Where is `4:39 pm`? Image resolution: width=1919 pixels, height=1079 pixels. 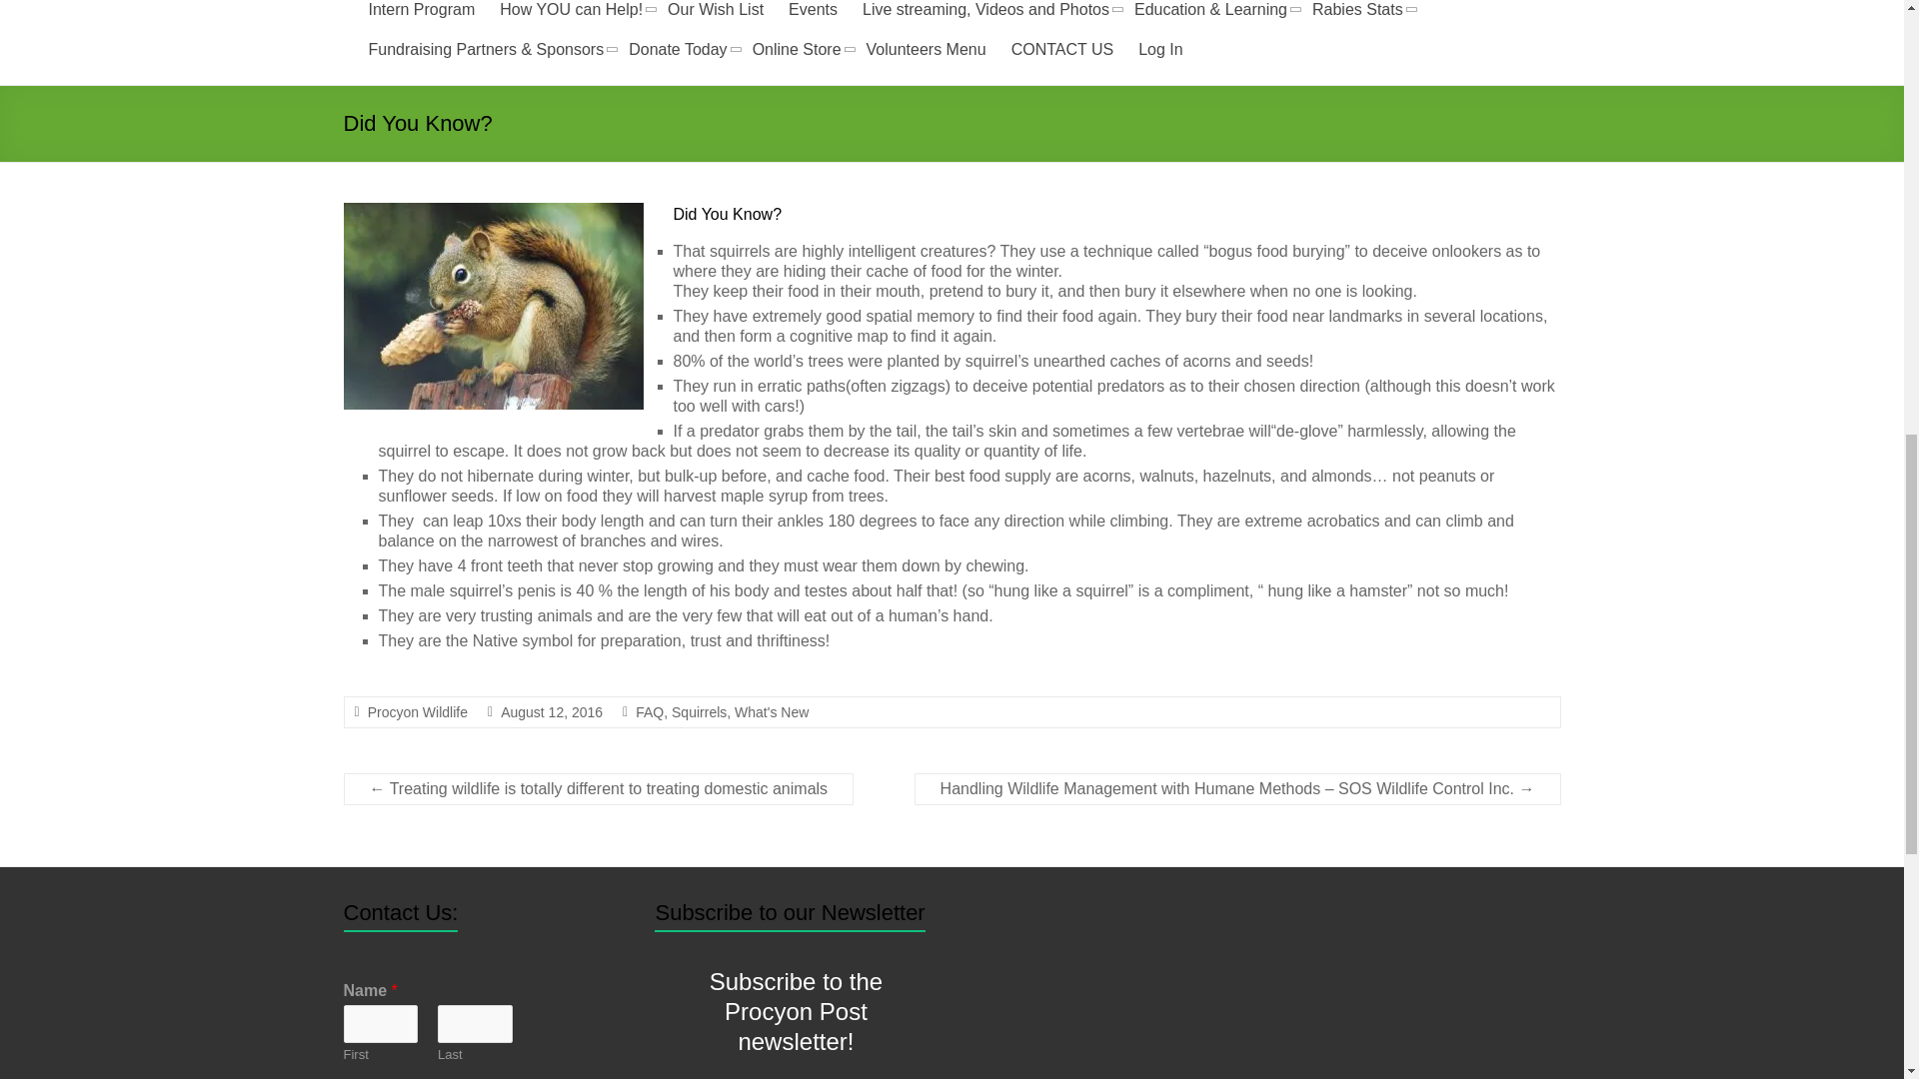 4:39 pm is located at coordinates (552, 712).